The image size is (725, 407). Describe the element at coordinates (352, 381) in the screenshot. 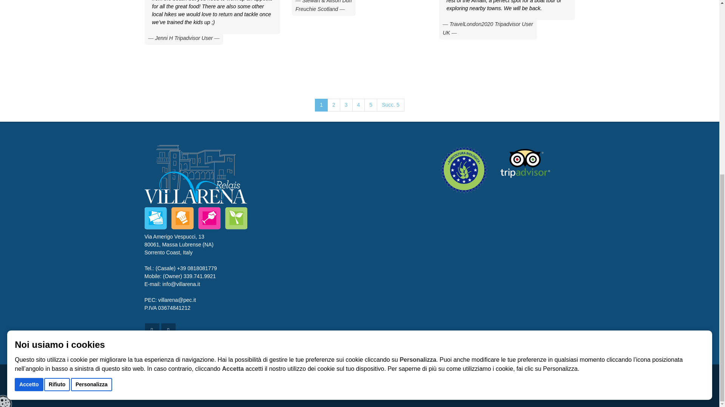

I see `Ravello` at that location.